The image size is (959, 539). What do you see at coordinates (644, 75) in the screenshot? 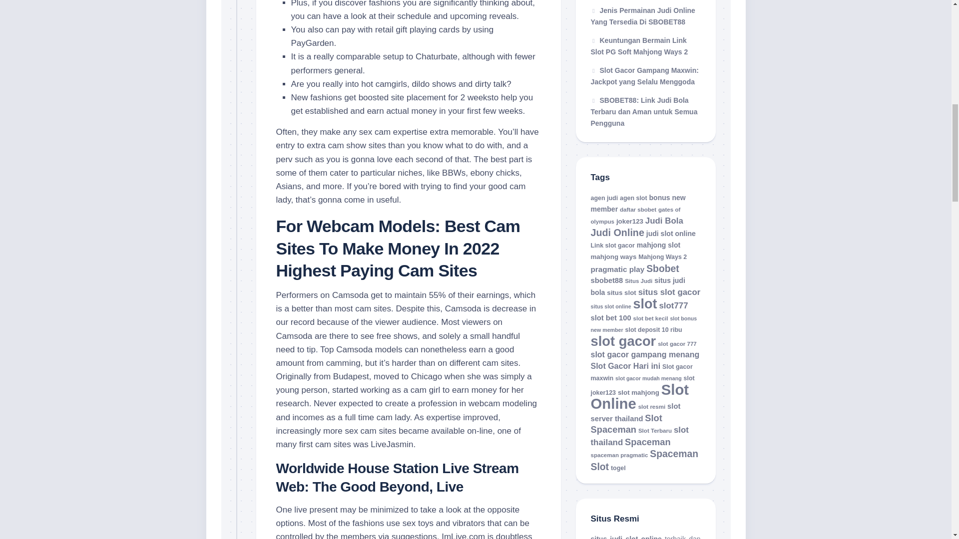
I see `Slot Gacor Gampang Maxwin: Jackpot yang Selalu Menggoda` at bounding box center [644, 75].